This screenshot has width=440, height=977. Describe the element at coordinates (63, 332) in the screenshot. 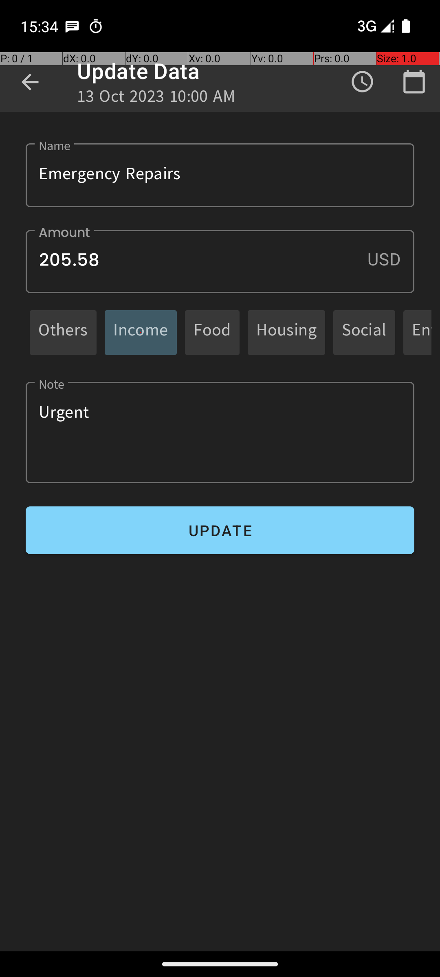

I see `Others` at that location.